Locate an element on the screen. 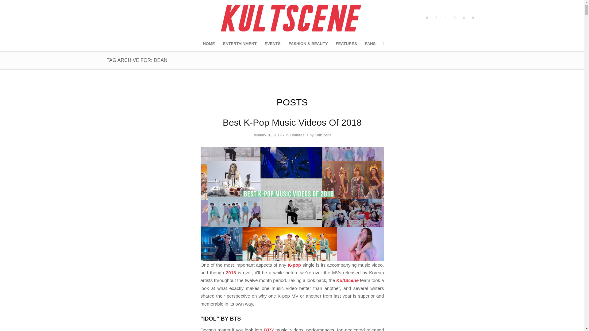  Facebook is located at coordinates (427, 18).